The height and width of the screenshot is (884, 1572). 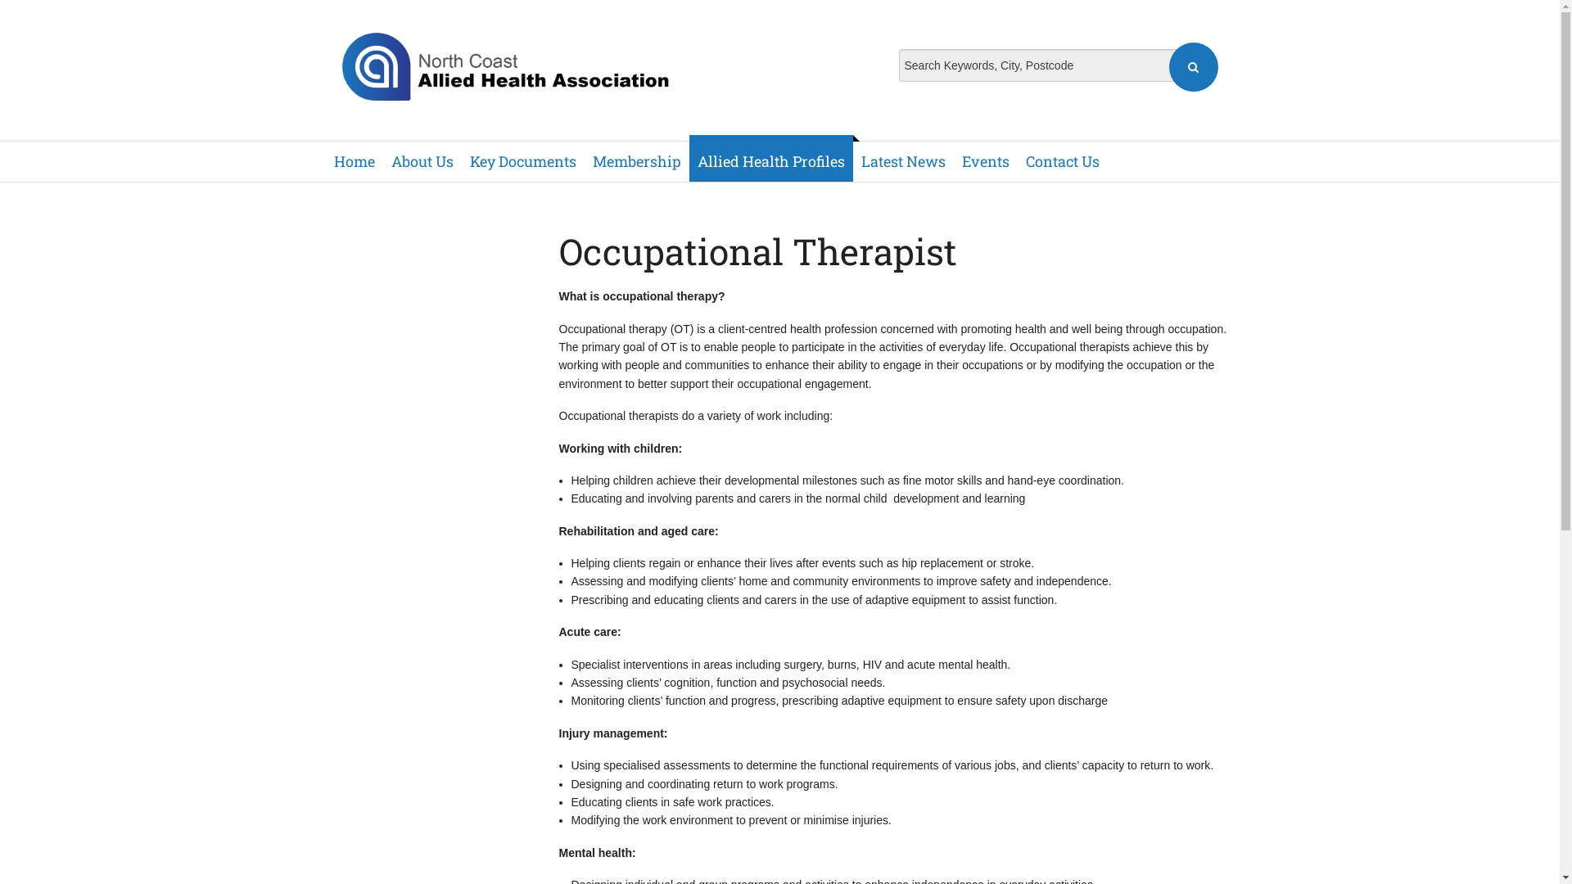 What do you see at coordinates (904, 162) in the screenshot?
I see `Latest News` at bounding box center [904, 162].